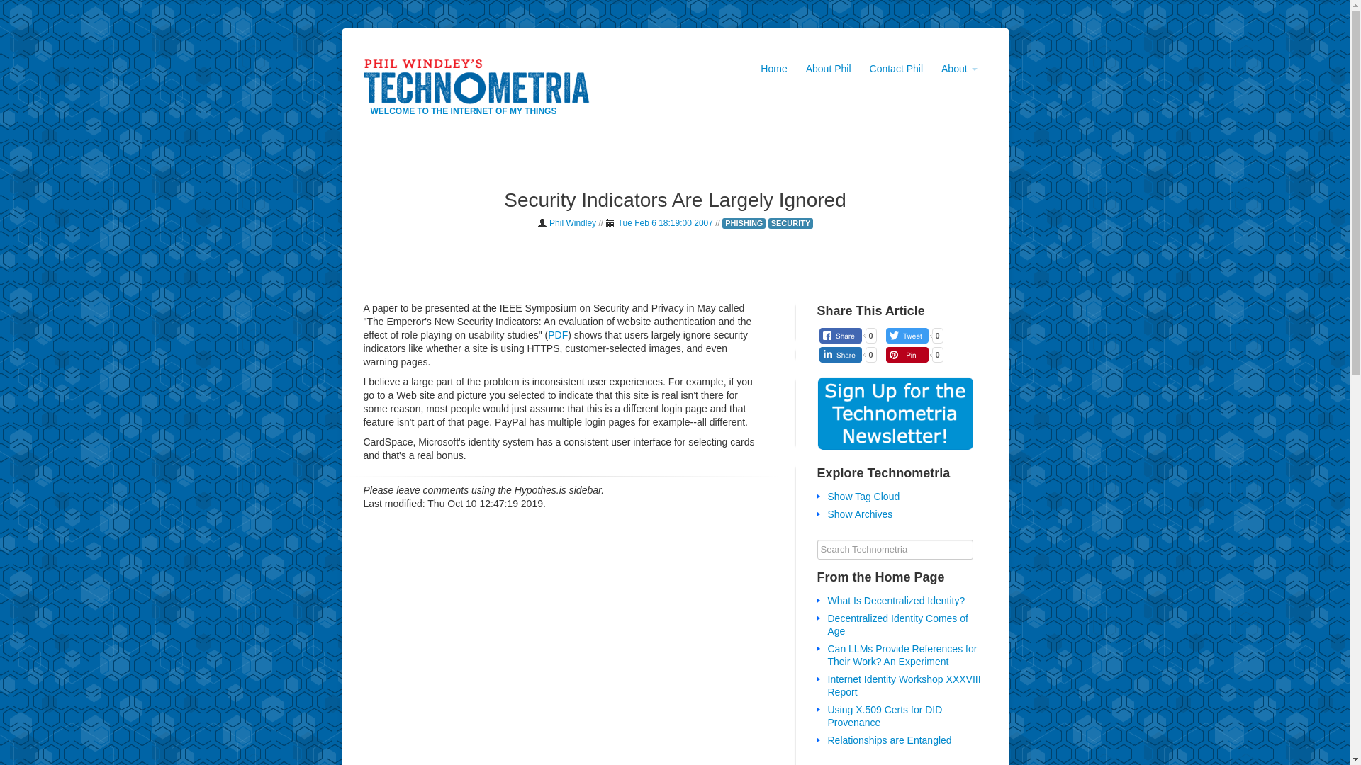  Describe the element at coordinates (791, 222) in the screenshot. I see `SECURITY` at that location.